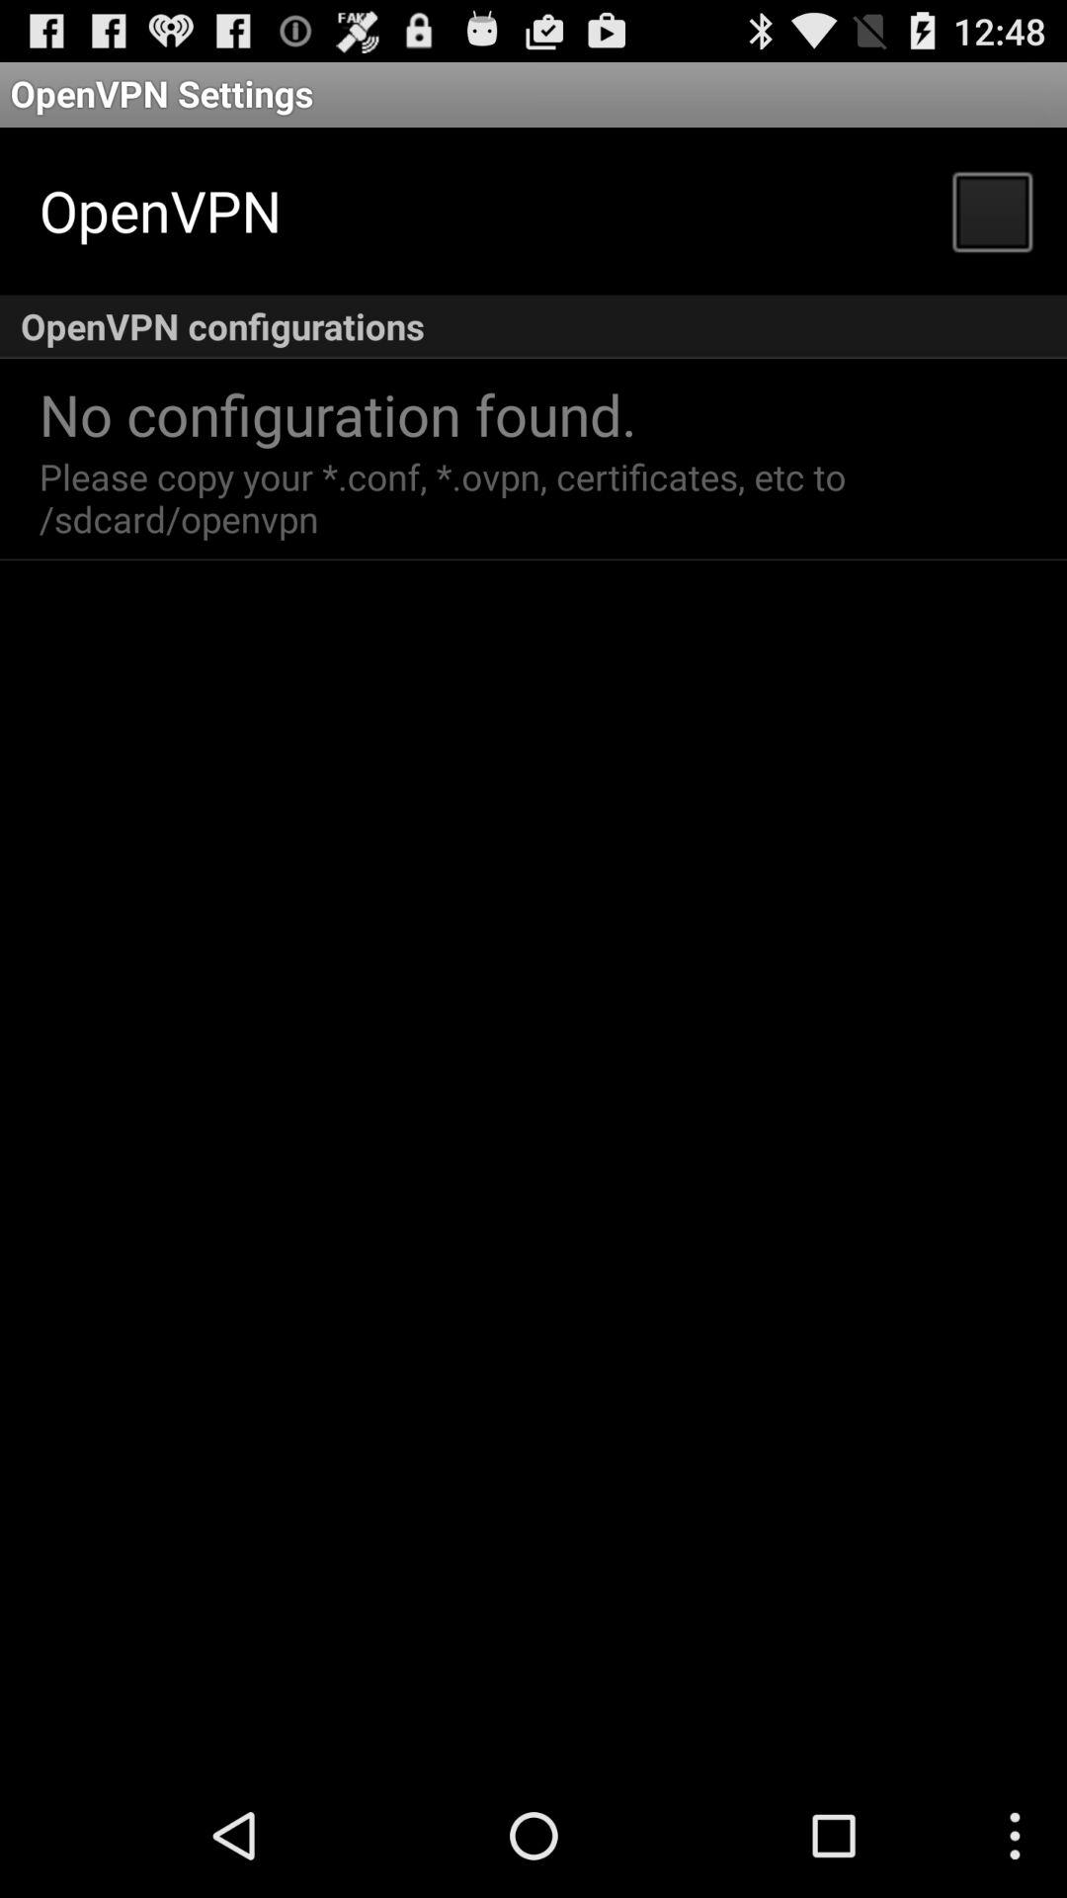 The width and height of the screenshot is (1067, 1898). Describe the element at coordinates (533, 326) in the screenshot. I see `open the openvpn configurations item` at that location.